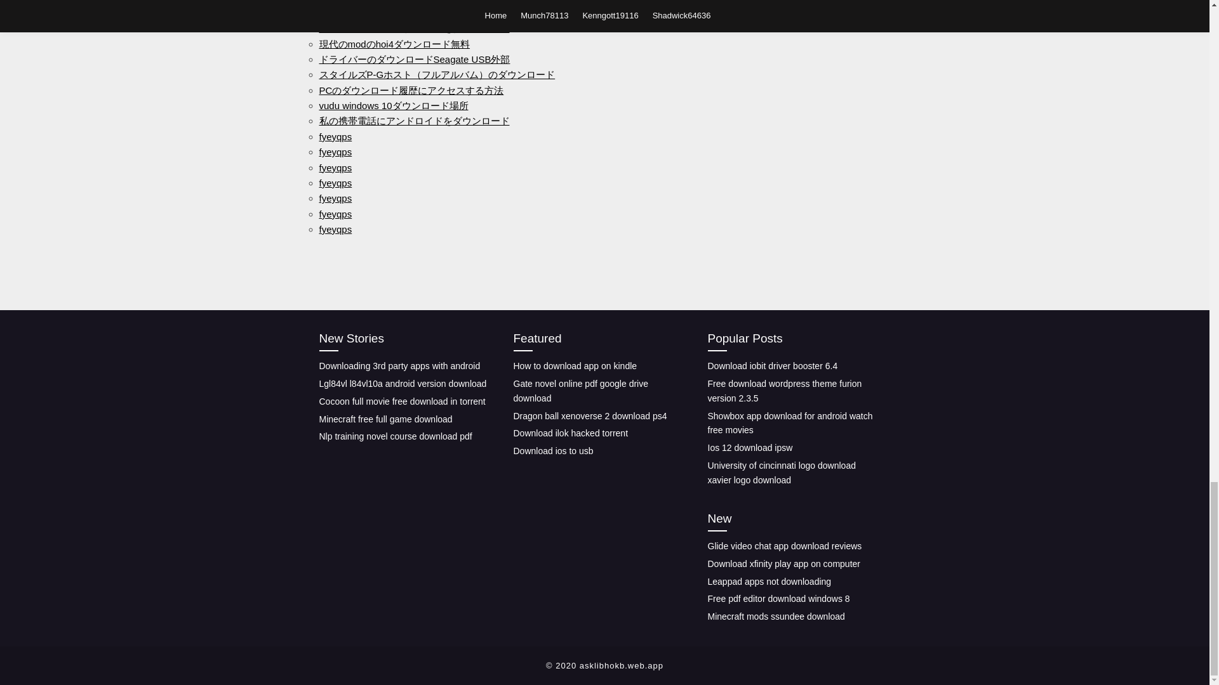  I want to click on Minecraft free full game download, so click(385, 419).